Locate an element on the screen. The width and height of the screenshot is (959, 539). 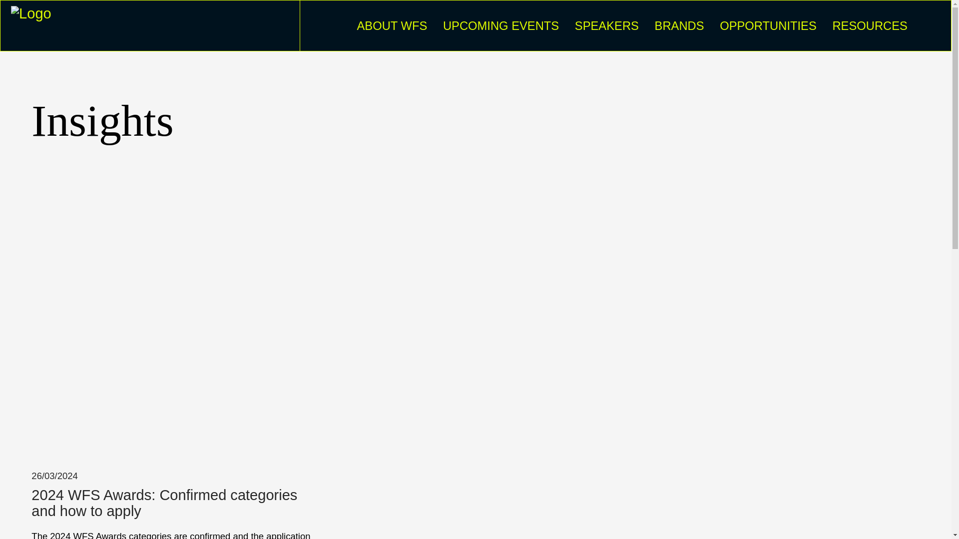
UPCOMING EVENTS is located at coordinates (501, 25).